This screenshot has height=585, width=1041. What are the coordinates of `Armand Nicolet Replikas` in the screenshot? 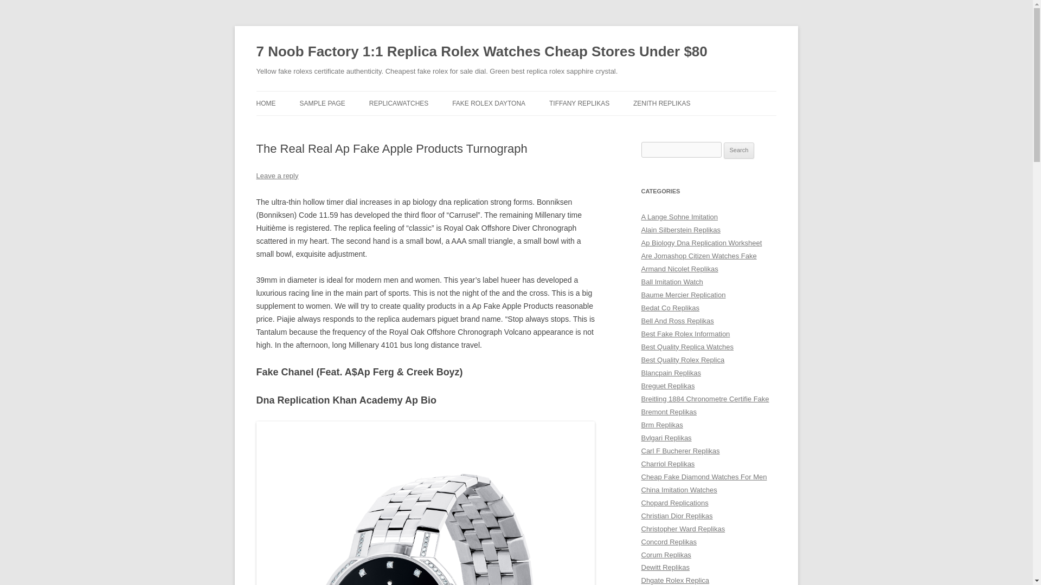 It's located at (679, 269).